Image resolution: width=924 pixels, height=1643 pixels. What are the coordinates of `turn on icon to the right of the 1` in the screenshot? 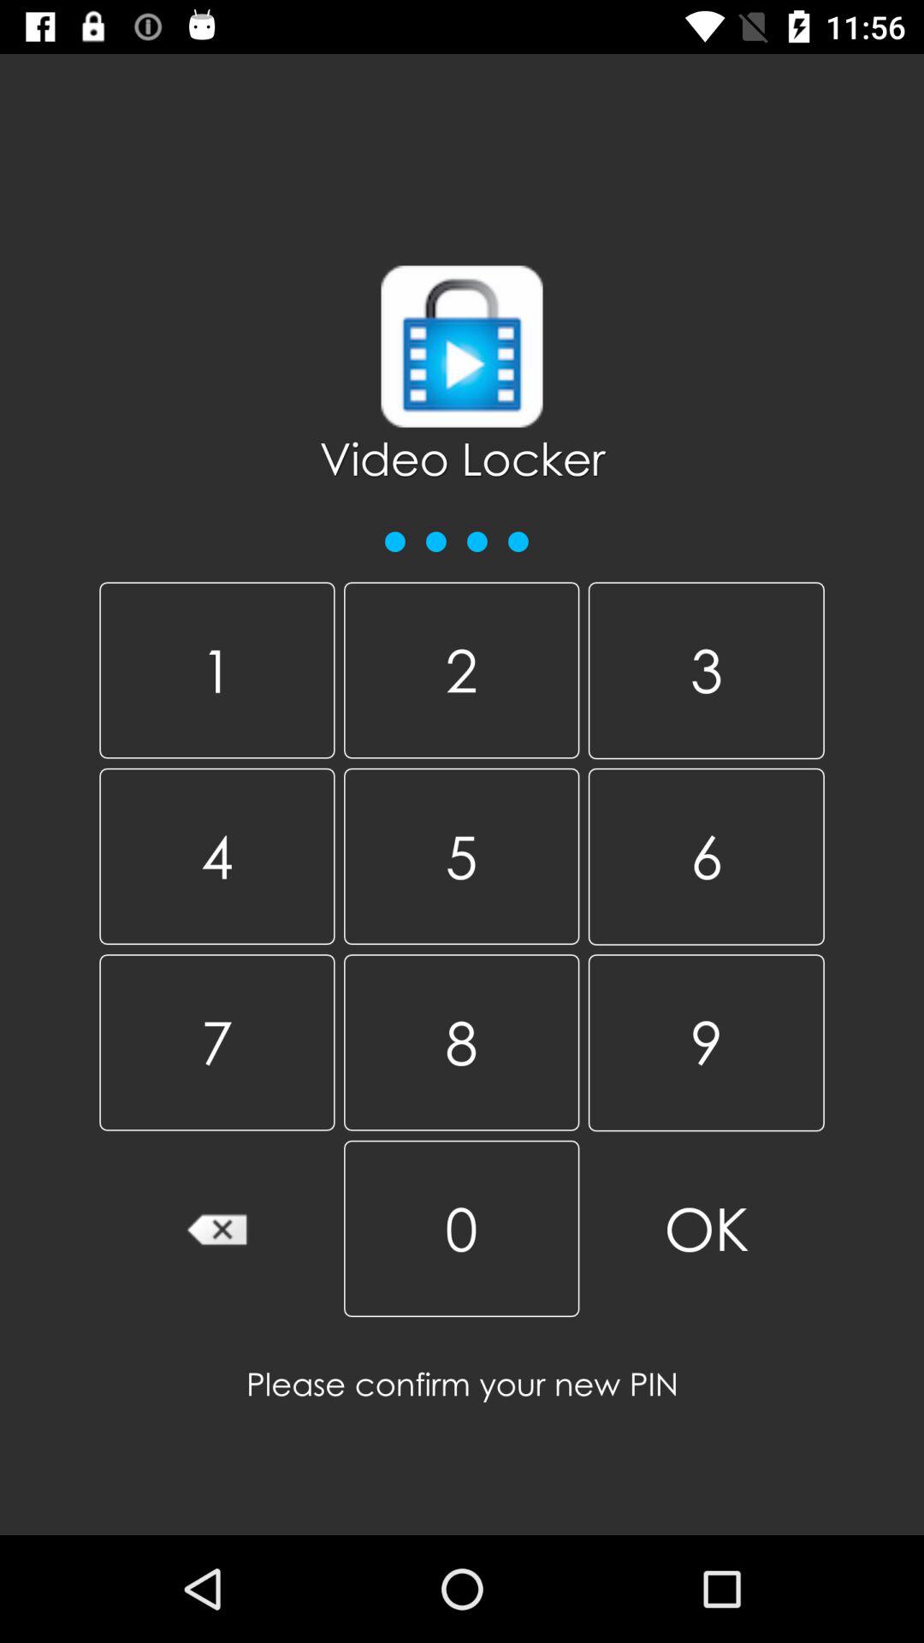 It's located at (461, 670).